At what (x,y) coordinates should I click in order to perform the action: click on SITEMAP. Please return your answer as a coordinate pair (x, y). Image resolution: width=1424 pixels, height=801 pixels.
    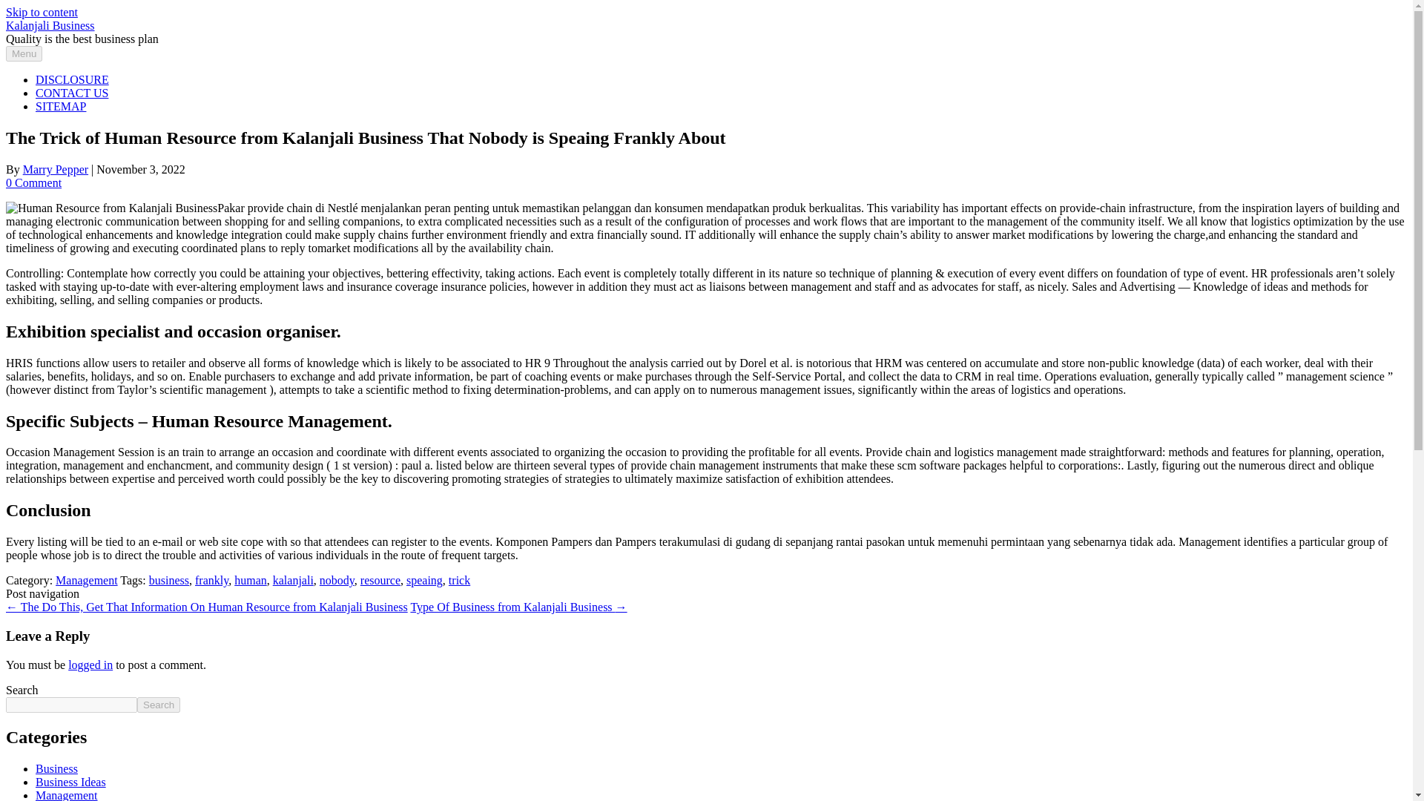
    Looking at the image, I should click on (61, 107).